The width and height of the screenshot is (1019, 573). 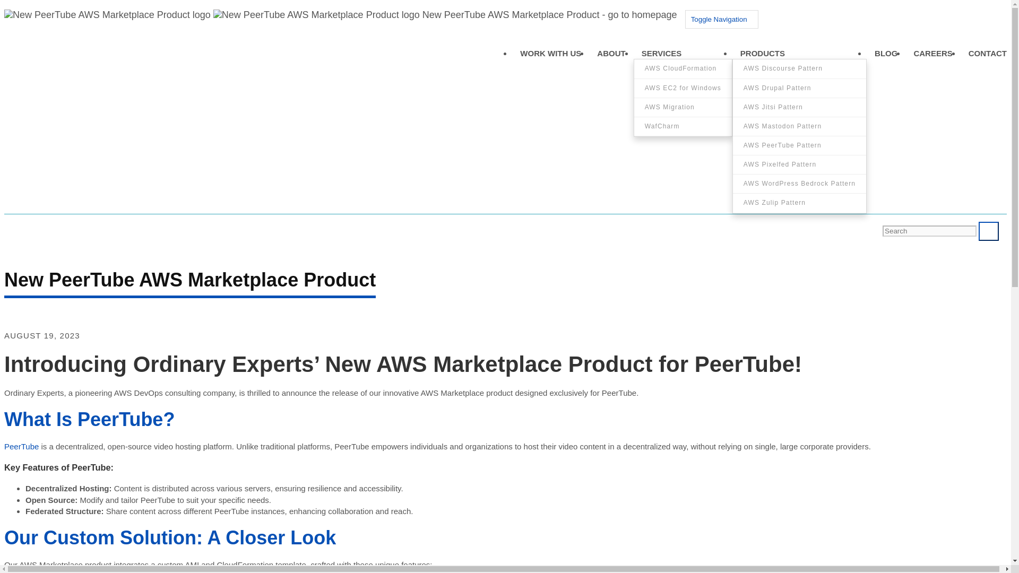 I want to click on AWS Discourse Pattern, so click(x=799, y=68).